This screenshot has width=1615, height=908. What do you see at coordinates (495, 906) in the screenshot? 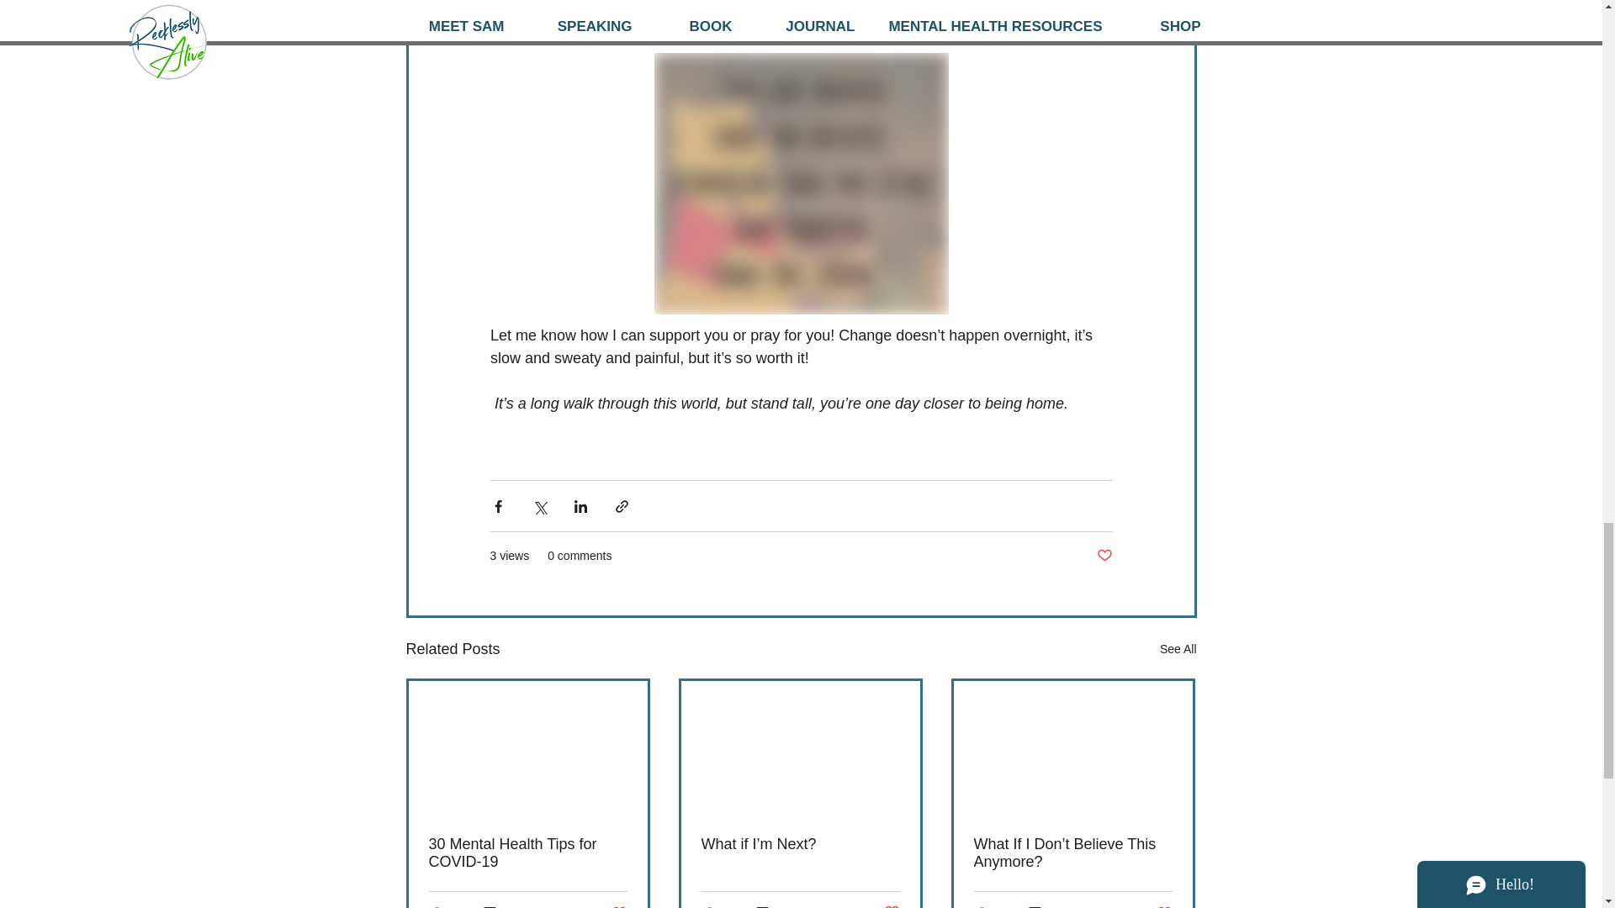
I see `0` at bounding box center [495, 906].